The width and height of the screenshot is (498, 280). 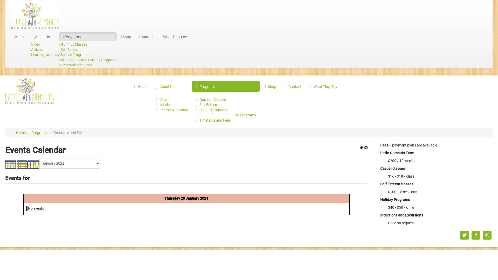 I want to click on Video, so click(x=162, y=99).